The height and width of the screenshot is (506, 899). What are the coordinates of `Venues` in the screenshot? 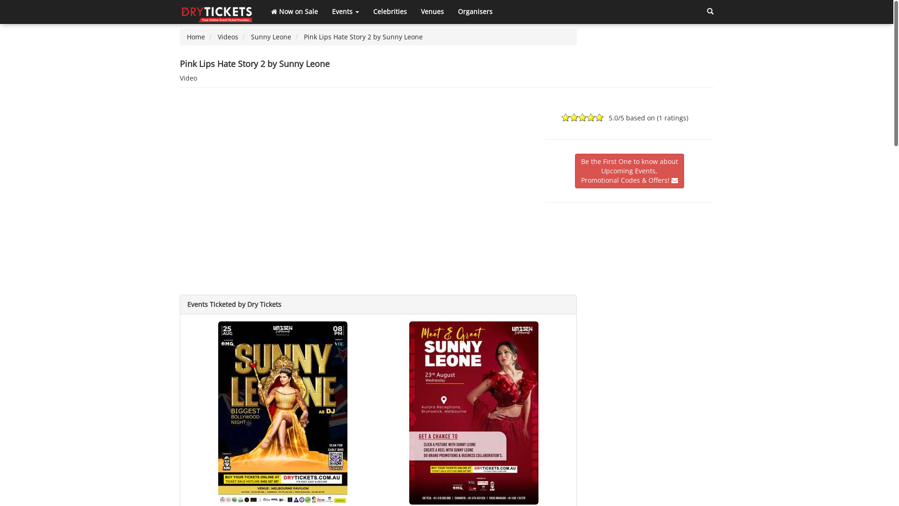 It's located at (433, 12).